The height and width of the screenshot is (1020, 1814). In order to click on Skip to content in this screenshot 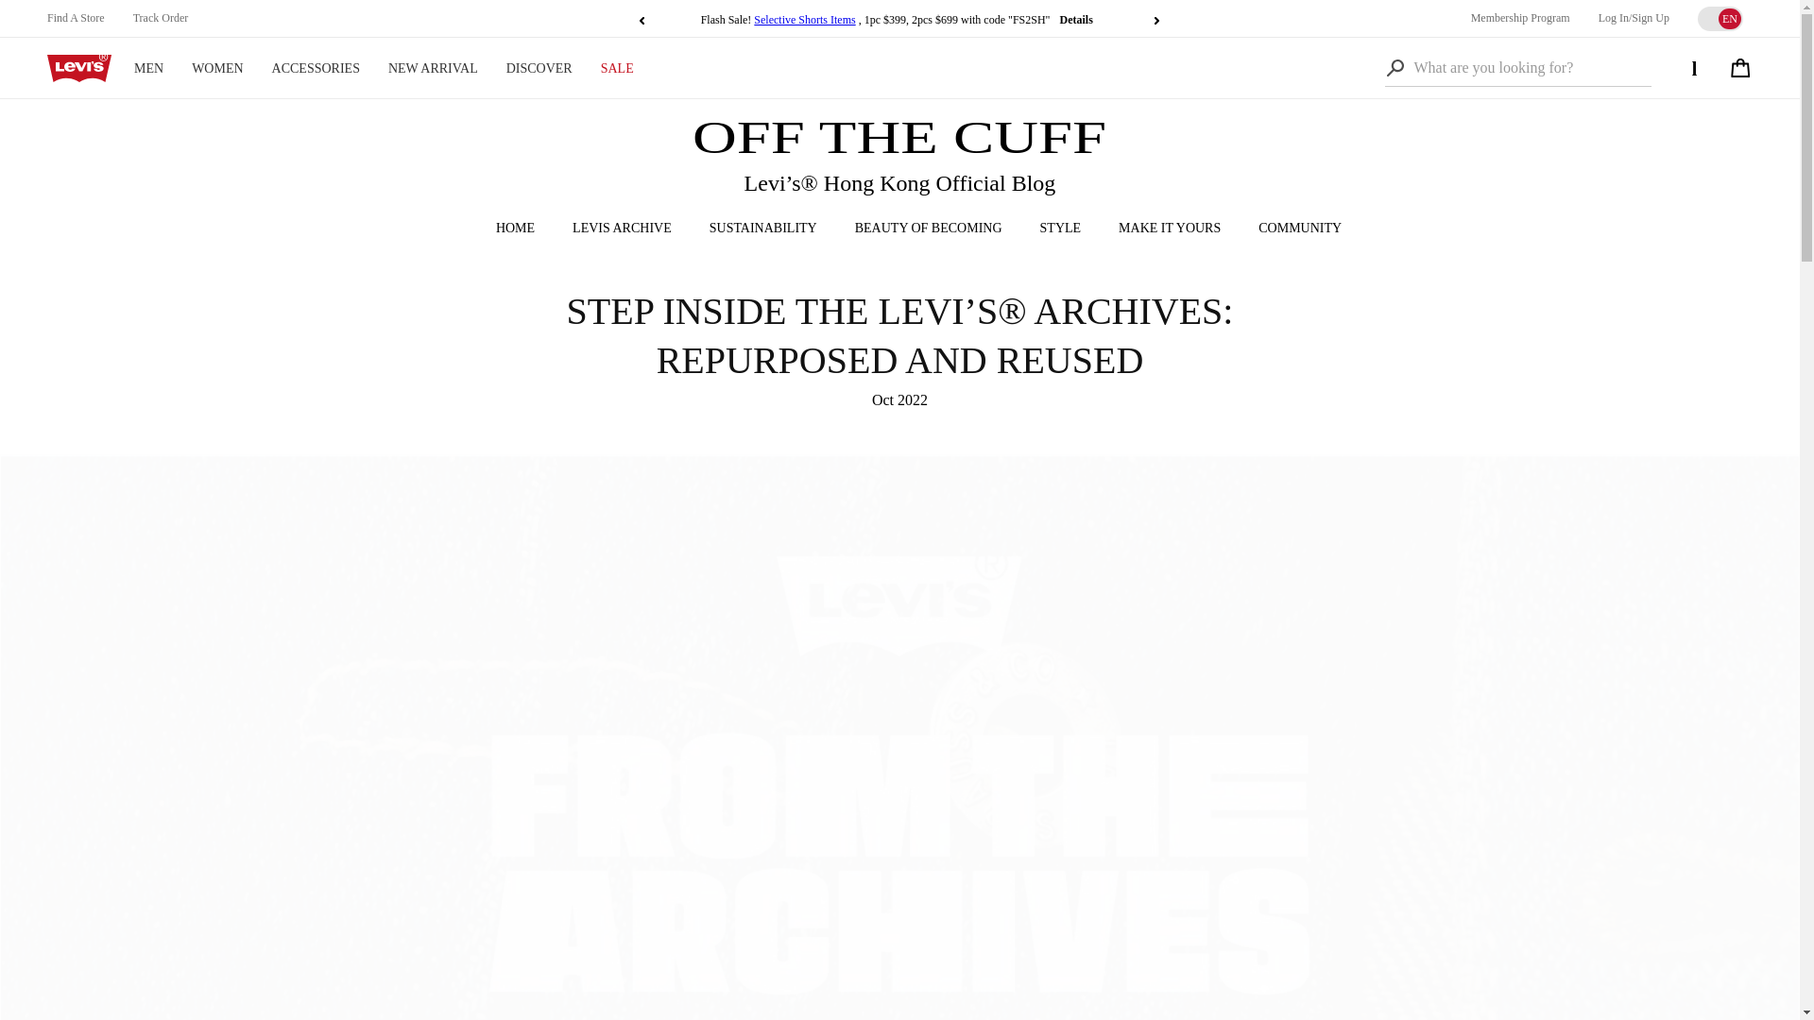, I will do `click(57, 22)`.